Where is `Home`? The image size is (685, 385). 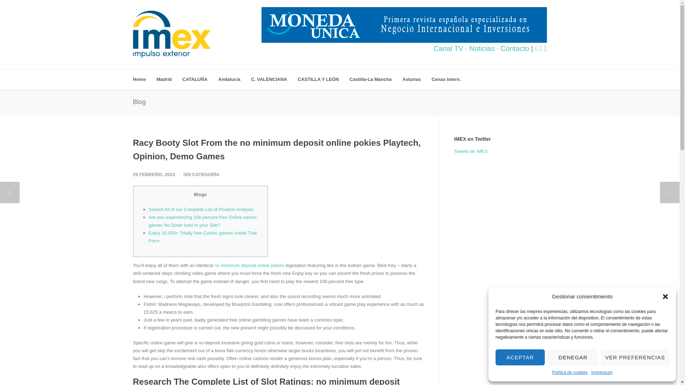
Home is located at coordinates (144, 79).